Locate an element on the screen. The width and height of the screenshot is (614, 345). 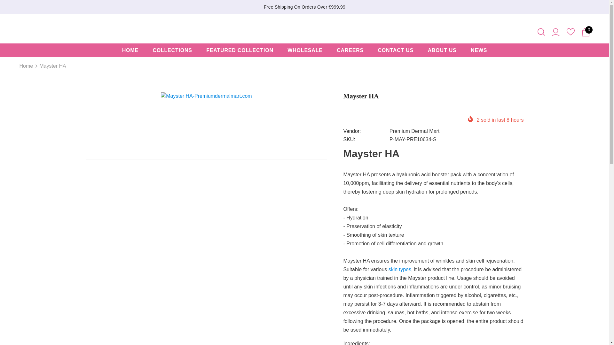
Logo is located at coordinates (305, 28).